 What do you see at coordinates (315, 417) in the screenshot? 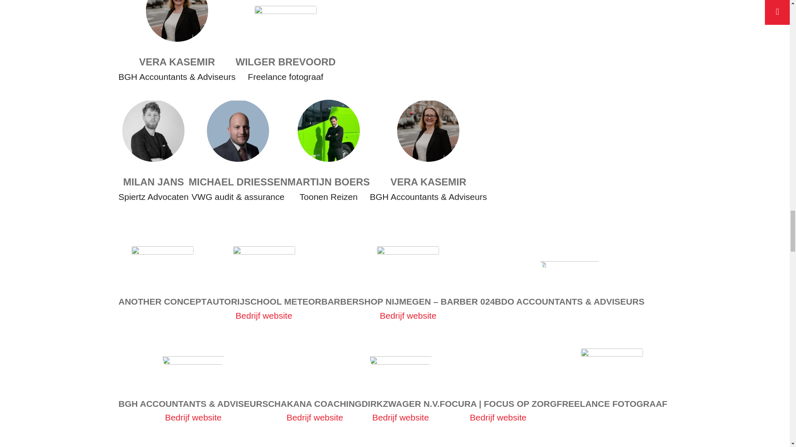
I see `Bedrijf website` at bounding box center [315, 417].